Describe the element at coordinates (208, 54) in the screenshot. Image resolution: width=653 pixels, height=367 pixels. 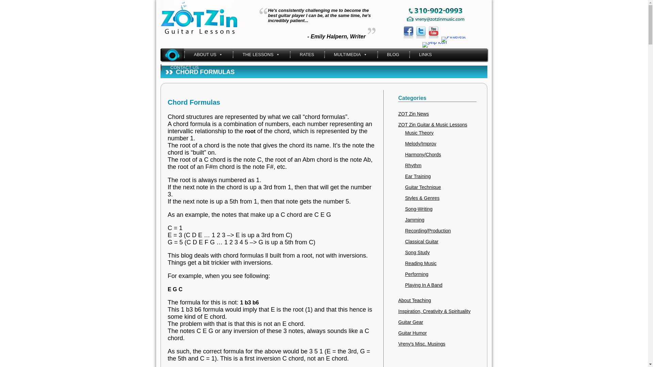
I see `ABOUT US` at that location.